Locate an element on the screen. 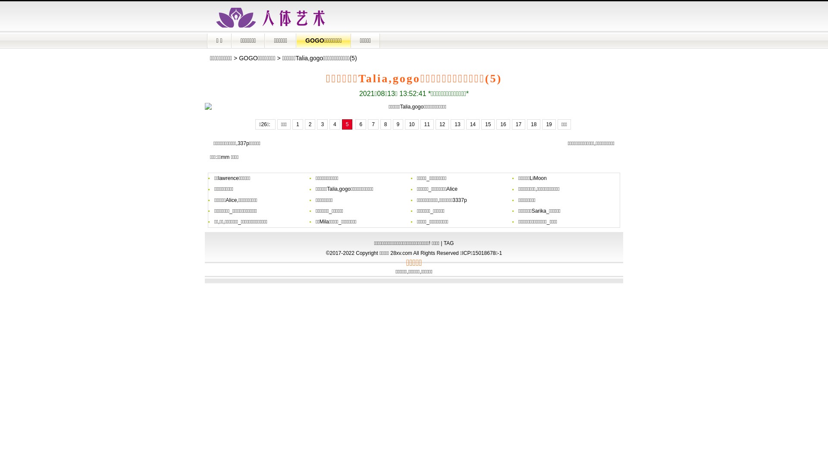 Image resolution: width=828 pixels, height=465 pixels. 1 is located at coordinates (298, 124).